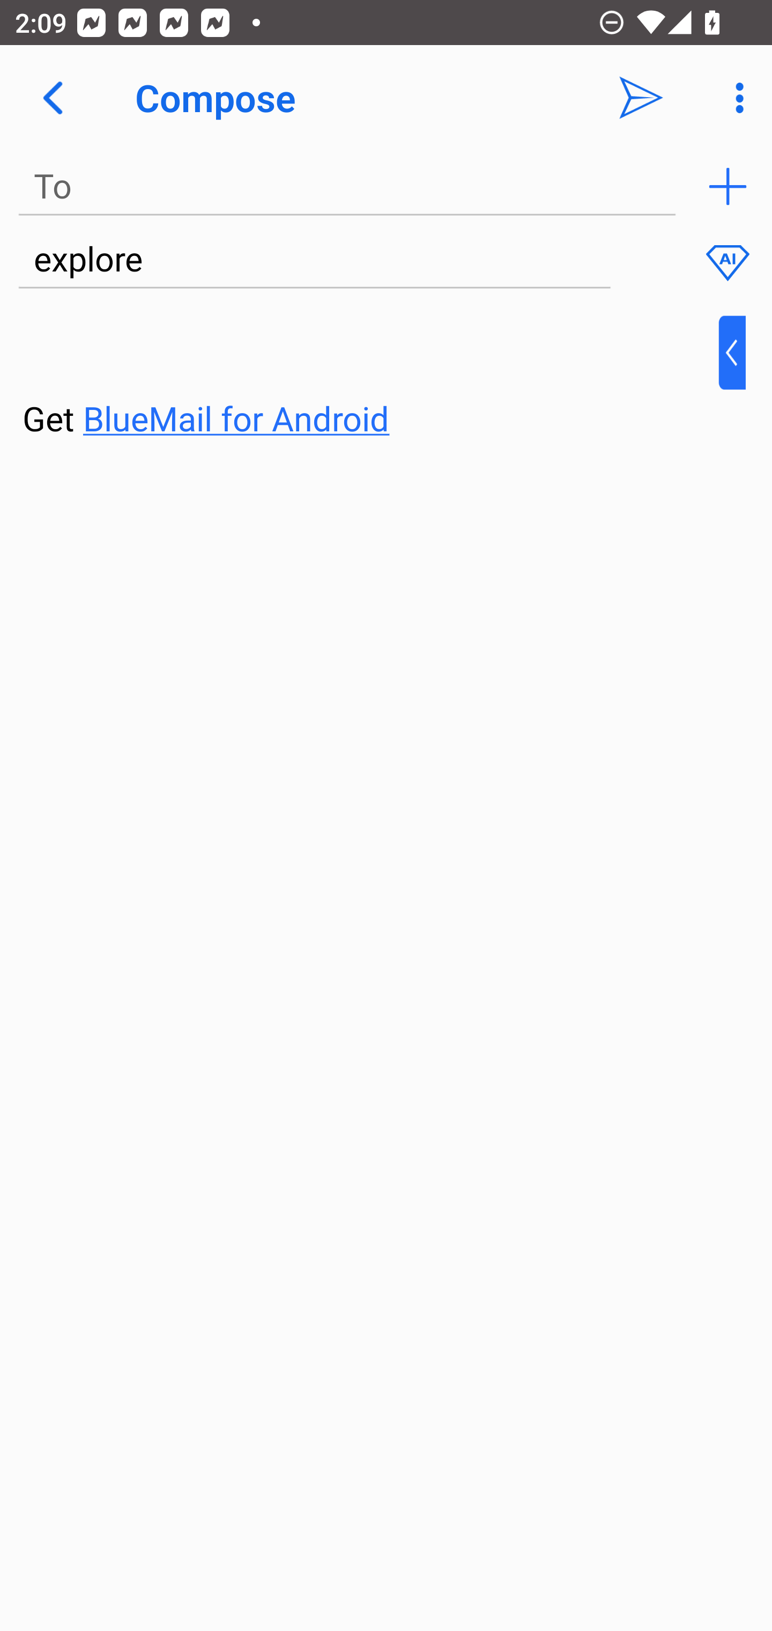 This screenshot has height=1631, width=772. What do you see at coordinates (53, 98) in the screenshot?
I see `Navigate up` at bounding box center [53, 98].